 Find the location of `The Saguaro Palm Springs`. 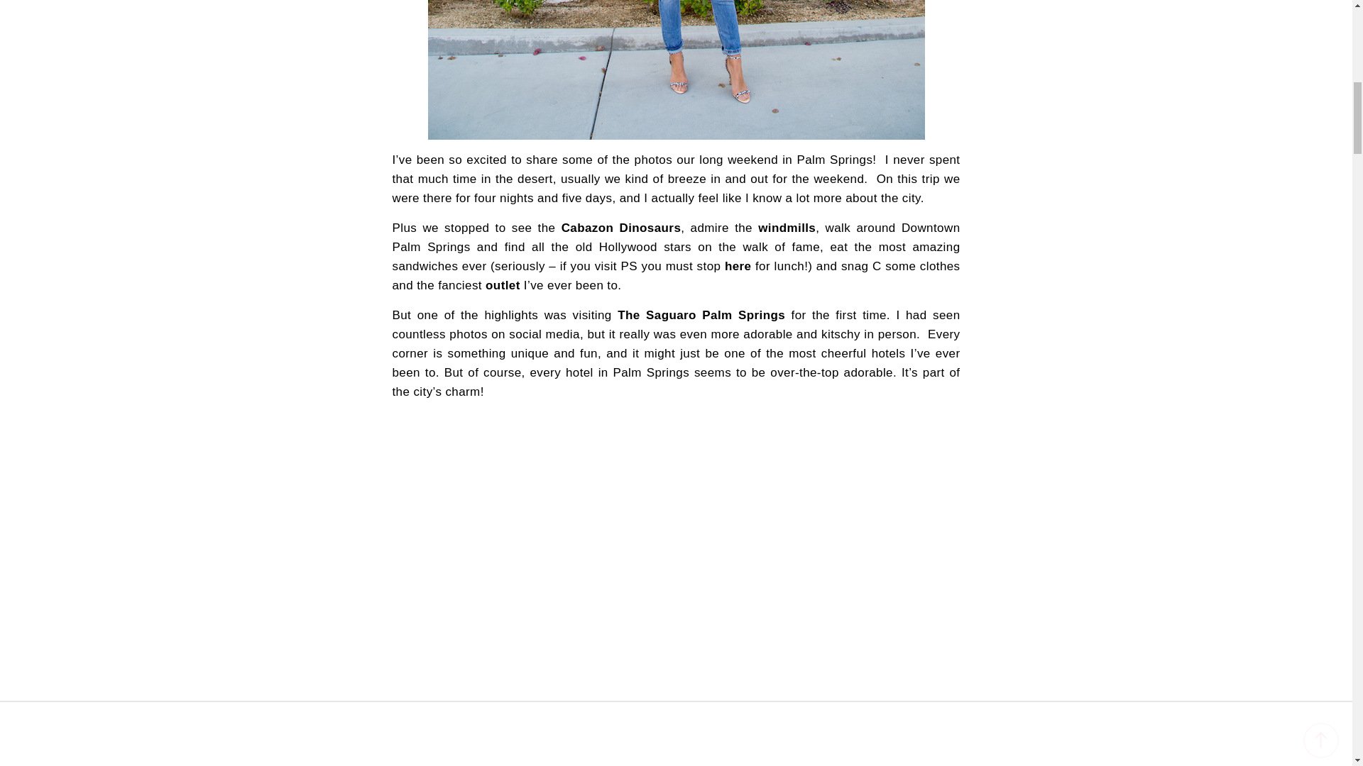

The Saguaro Palm Springs is located at coordinates (701, 315).